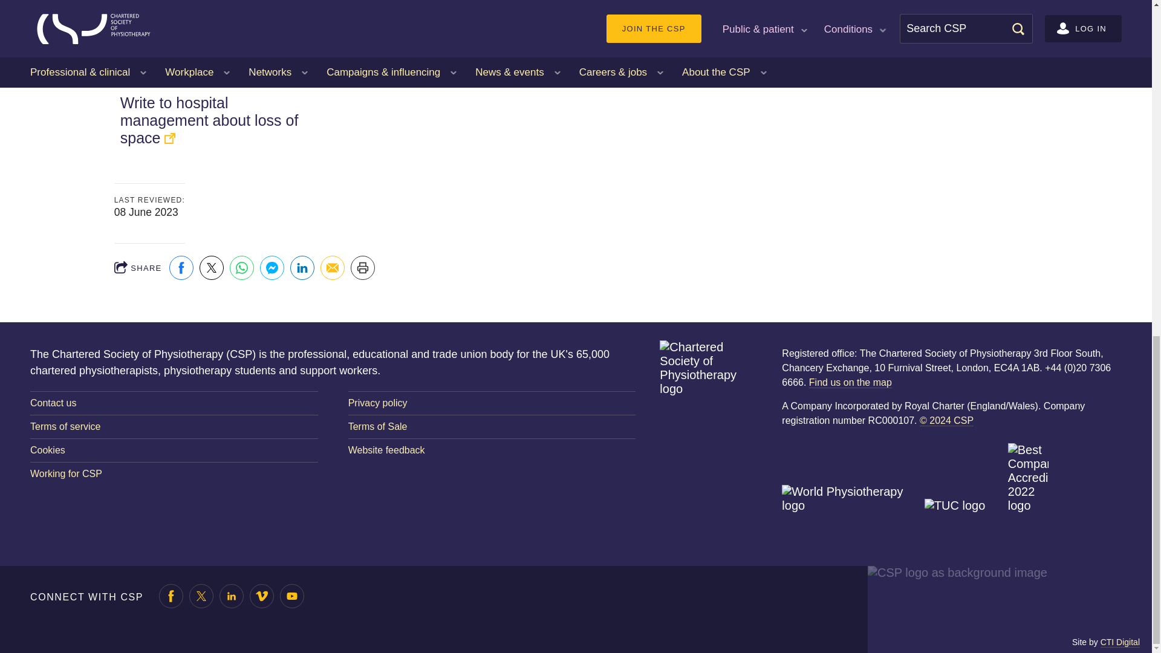 This screenshot has width=1161, height=653. What do you see at coordinates (333, 268) in the screenshot?
I see `Email` at bounding box center [333, 268].